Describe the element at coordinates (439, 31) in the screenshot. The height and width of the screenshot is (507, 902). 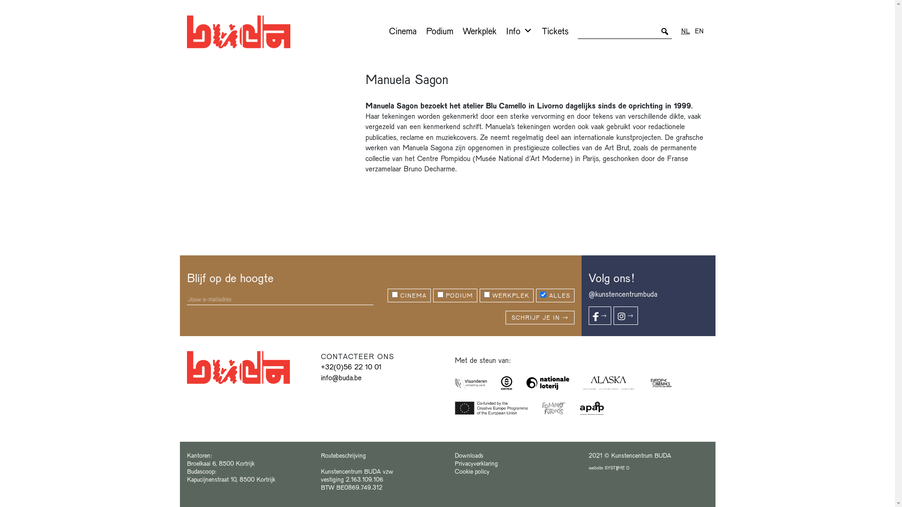
I see `Podium` at that location.